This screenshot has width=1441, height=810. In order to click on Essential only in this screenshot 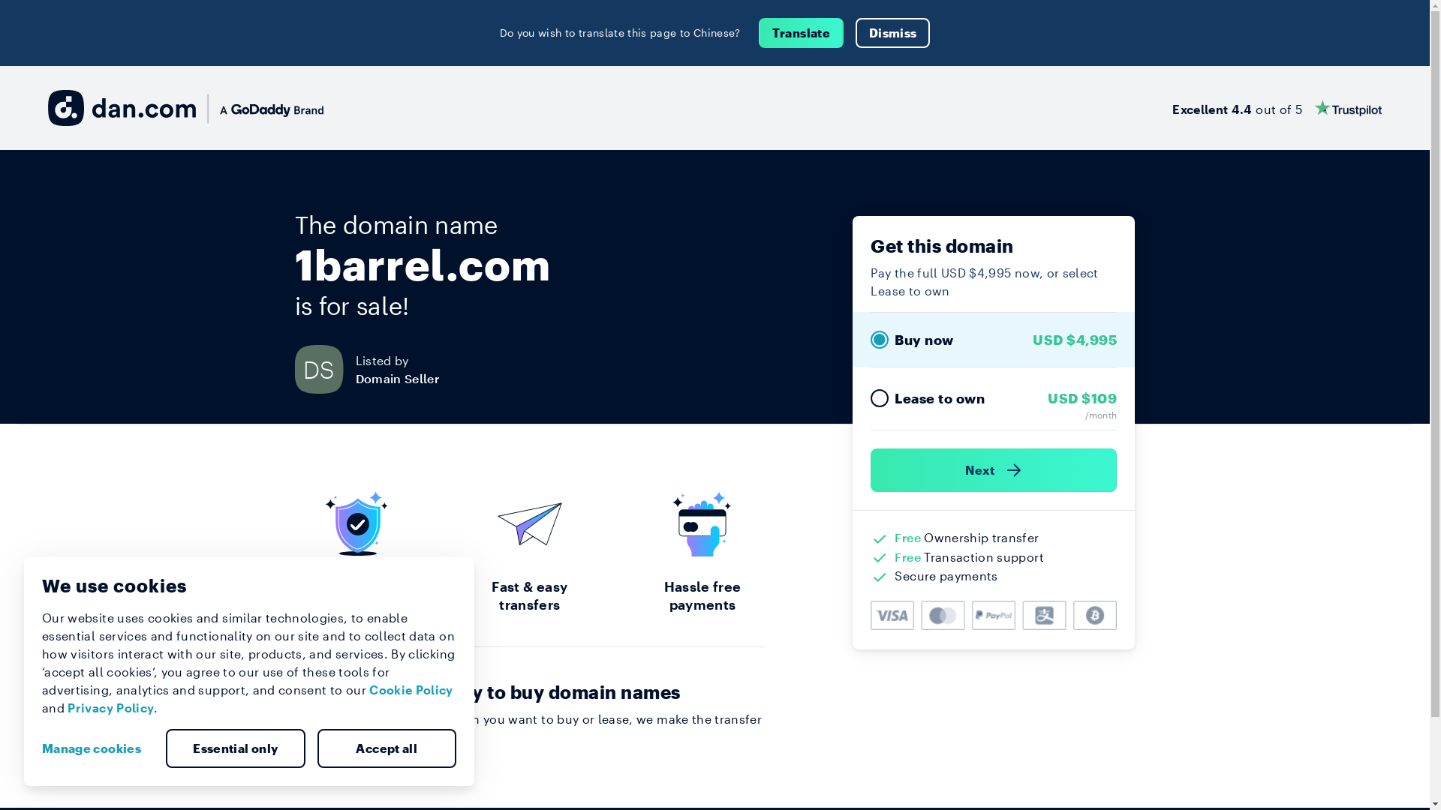, I will do `click(236, 748)`.